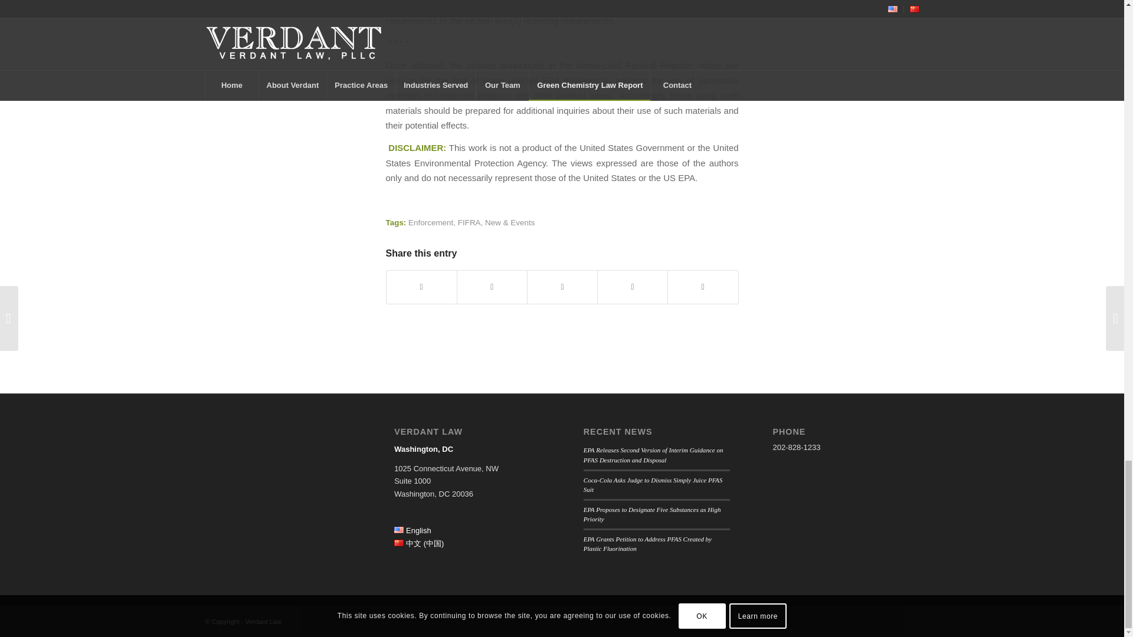 This screenshot has height=637, width=1133. Describe the element at coordinates (431, 222) in the screenshot. I see `Enforcement` at that location.